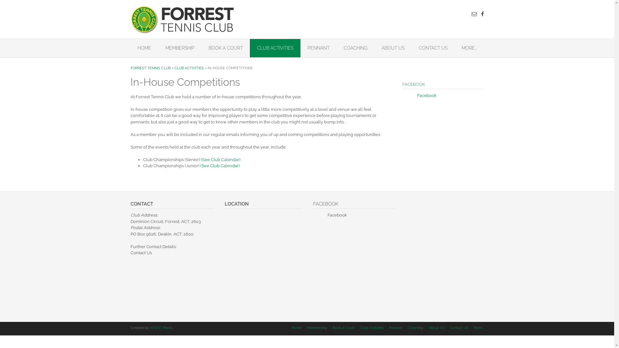  I want to click on HOME, so click(144, 48).